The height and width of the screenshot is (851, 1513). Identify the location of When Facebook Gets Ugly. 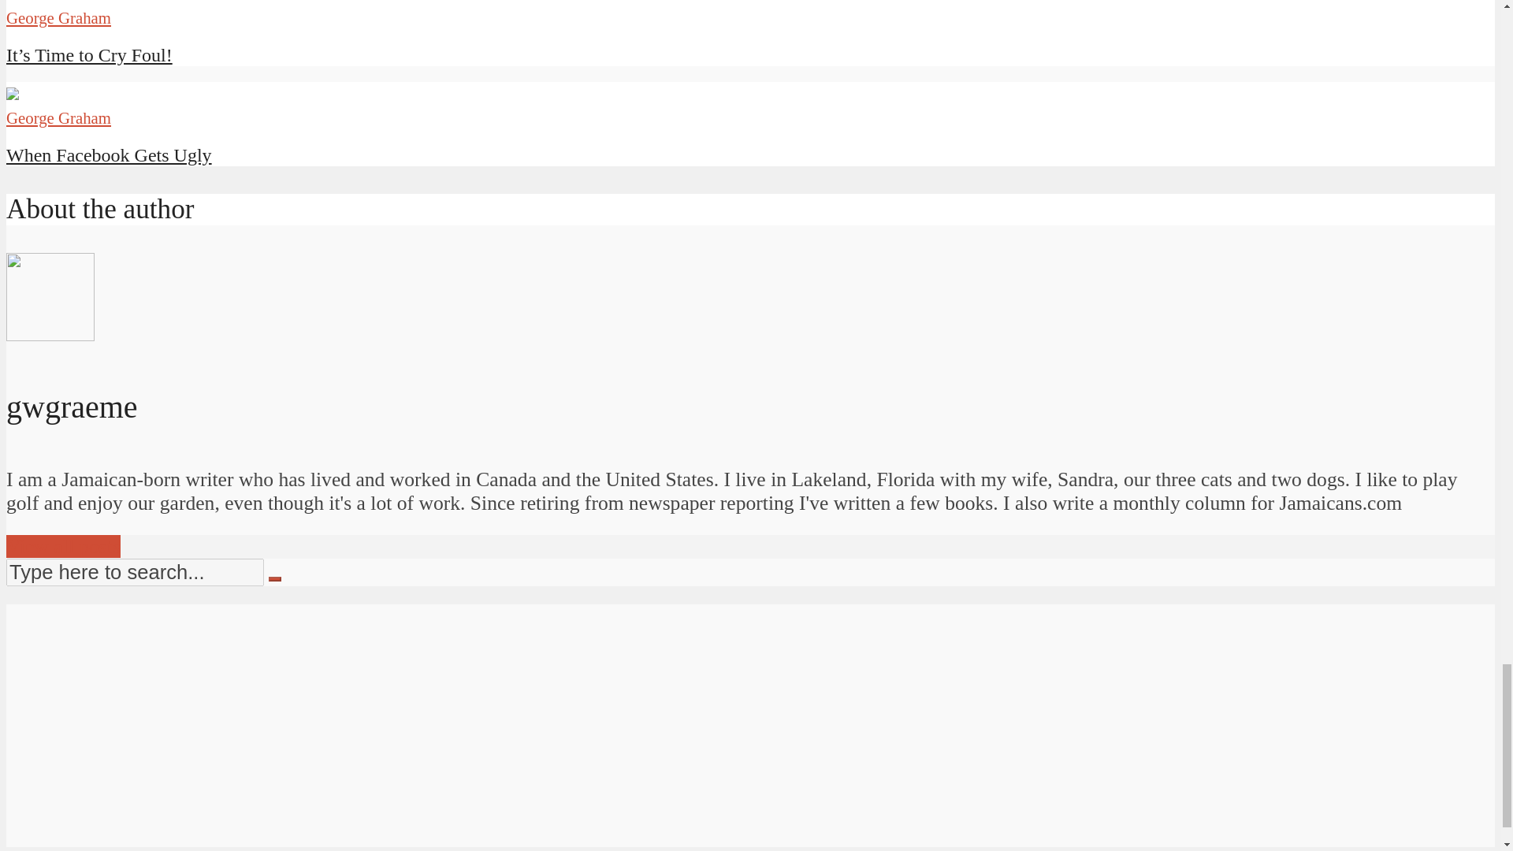
(109, 154).